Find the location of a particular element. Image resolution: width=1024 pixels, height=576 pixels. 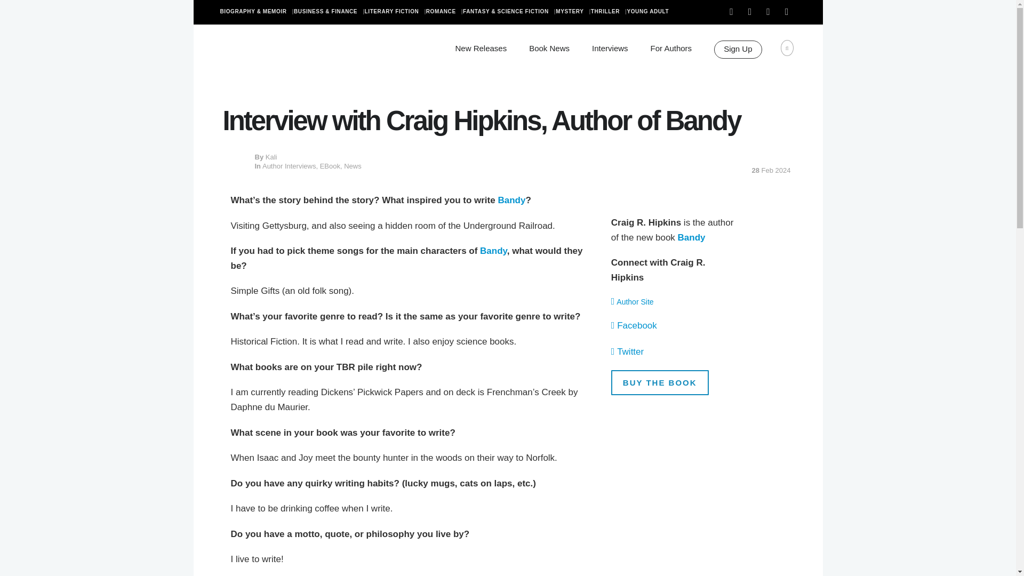

Bandy is located at coordinates (691, 237).